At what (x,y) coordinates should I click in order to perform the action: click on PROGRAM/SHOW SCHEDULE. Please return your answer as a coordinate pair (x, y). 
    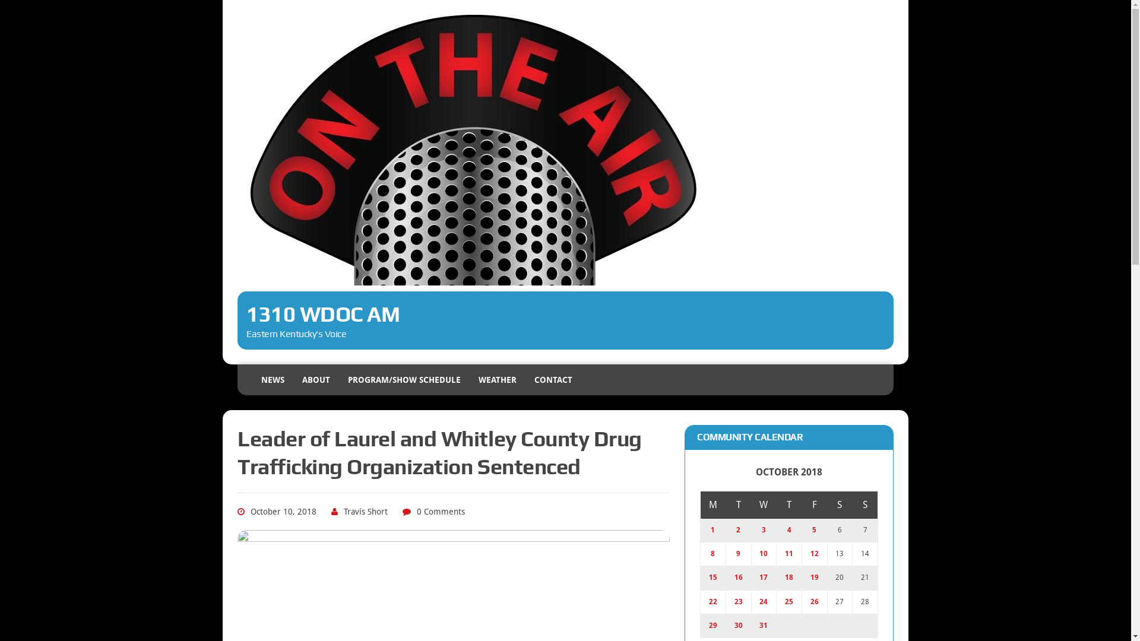
    Looking at the image, I should click on (404, 380).